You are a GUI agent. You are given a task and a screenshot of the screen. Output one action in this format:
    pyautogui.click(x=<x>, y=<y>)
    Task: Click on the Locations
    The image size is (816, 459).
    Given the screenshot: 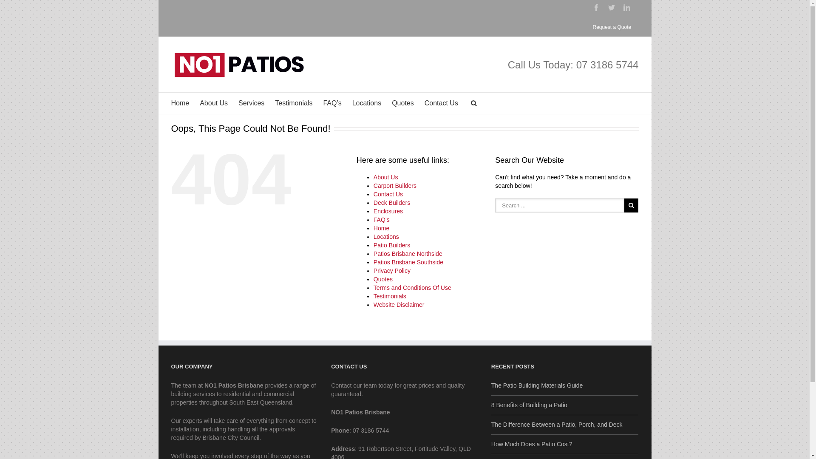 What is the action you would take?
    pyautogui.click(x=386, y=237)
    